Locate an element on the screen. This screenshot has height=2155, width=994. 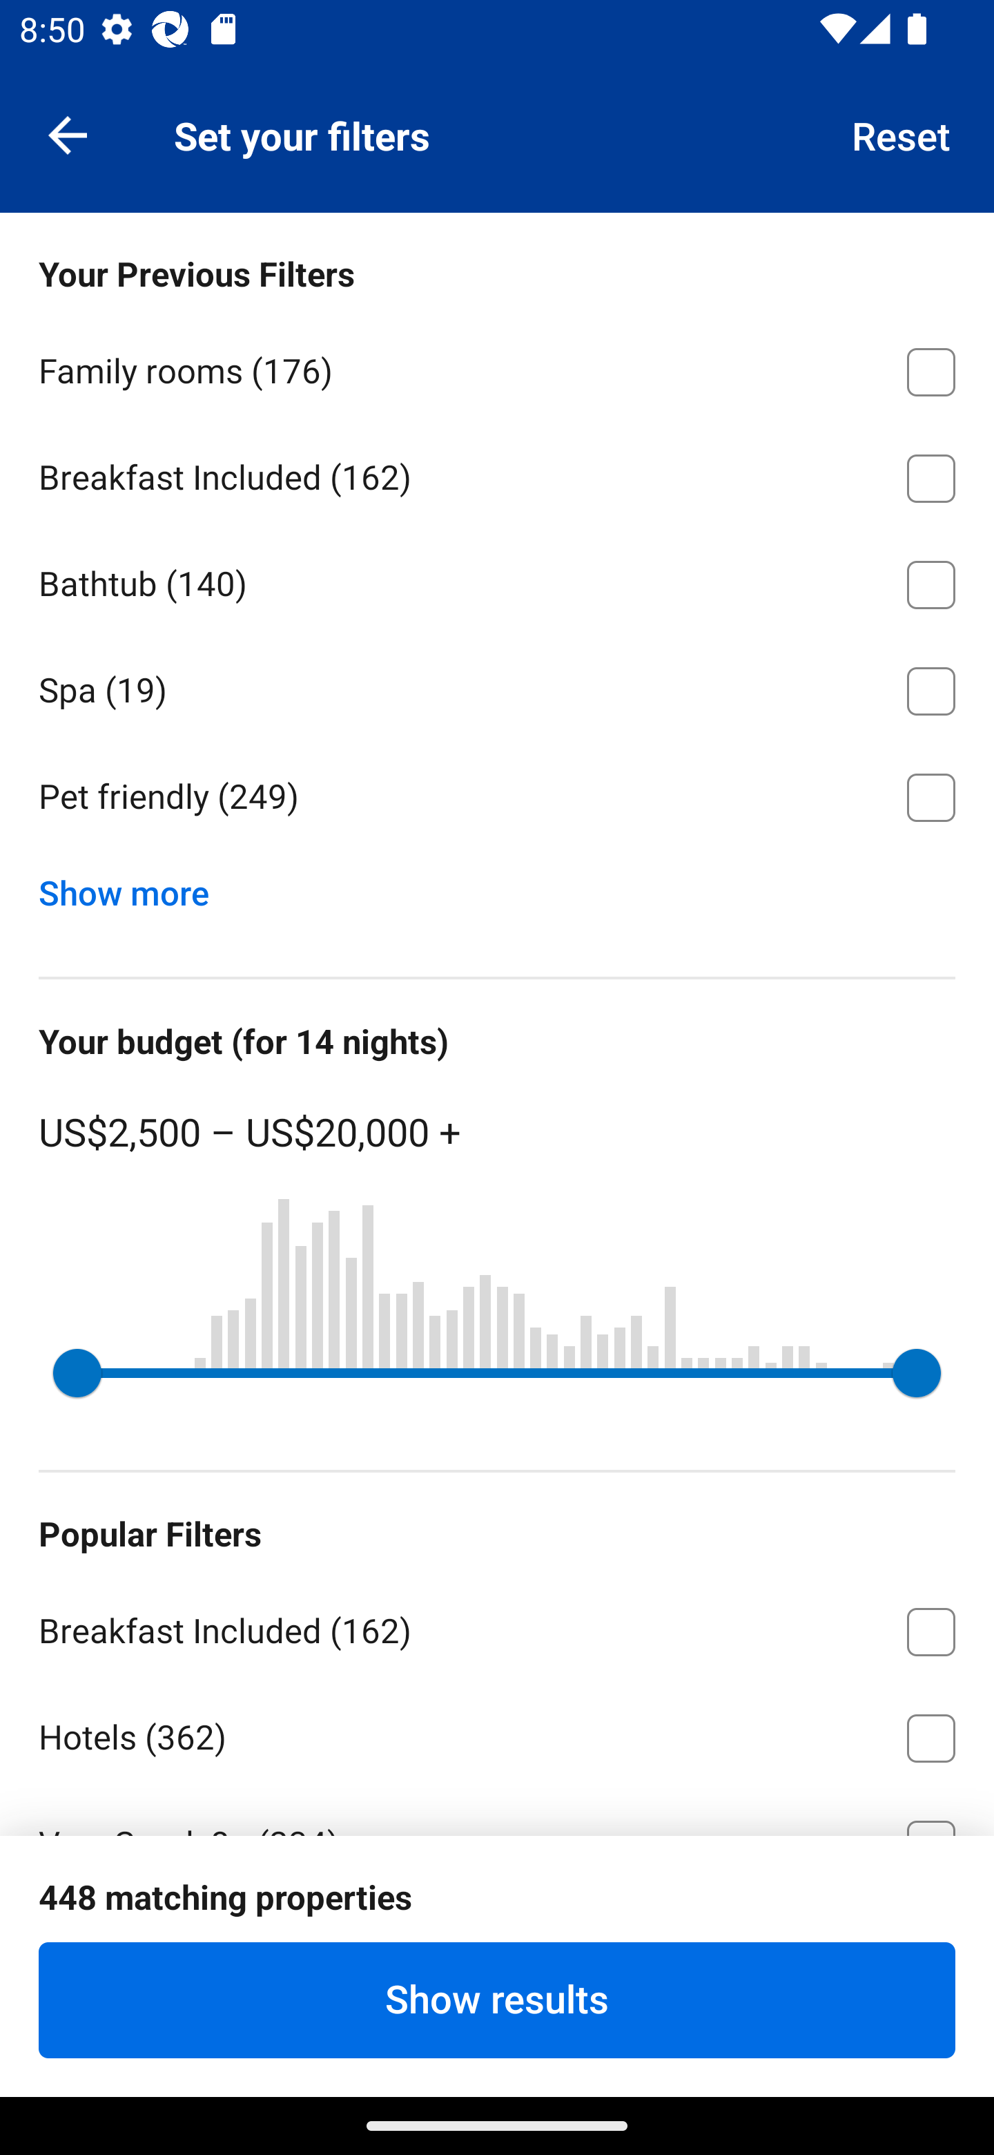
Bathtub ⁦(140) is located at coordinates (497, 580).